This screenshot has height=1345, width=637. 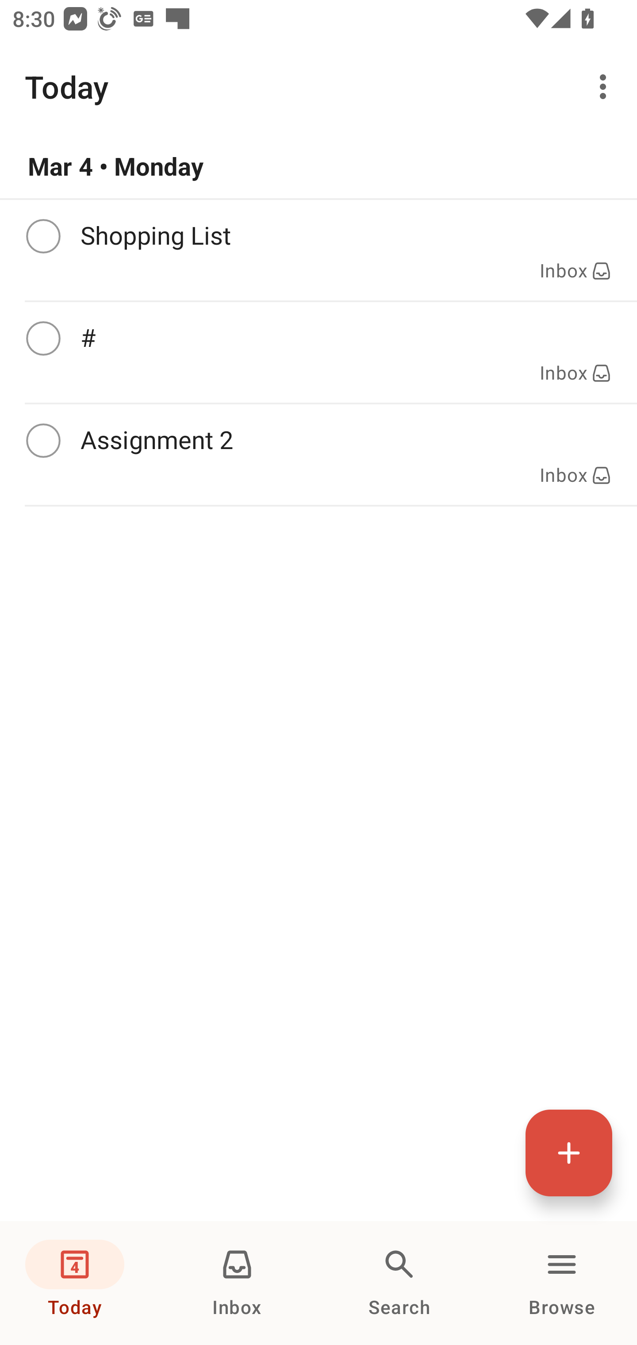 I want to click on Complete Assignment 2 Inbox, so click(x=318, y=455).